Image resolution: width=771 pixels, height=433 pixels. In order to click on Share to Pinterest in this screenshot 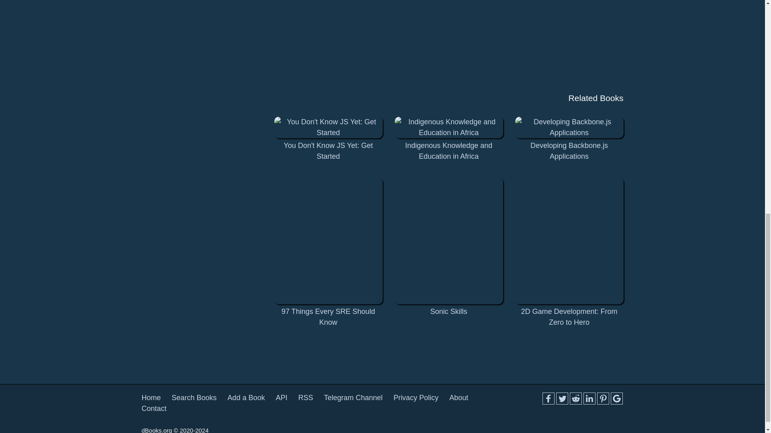, I will do `click(603, 398)`.